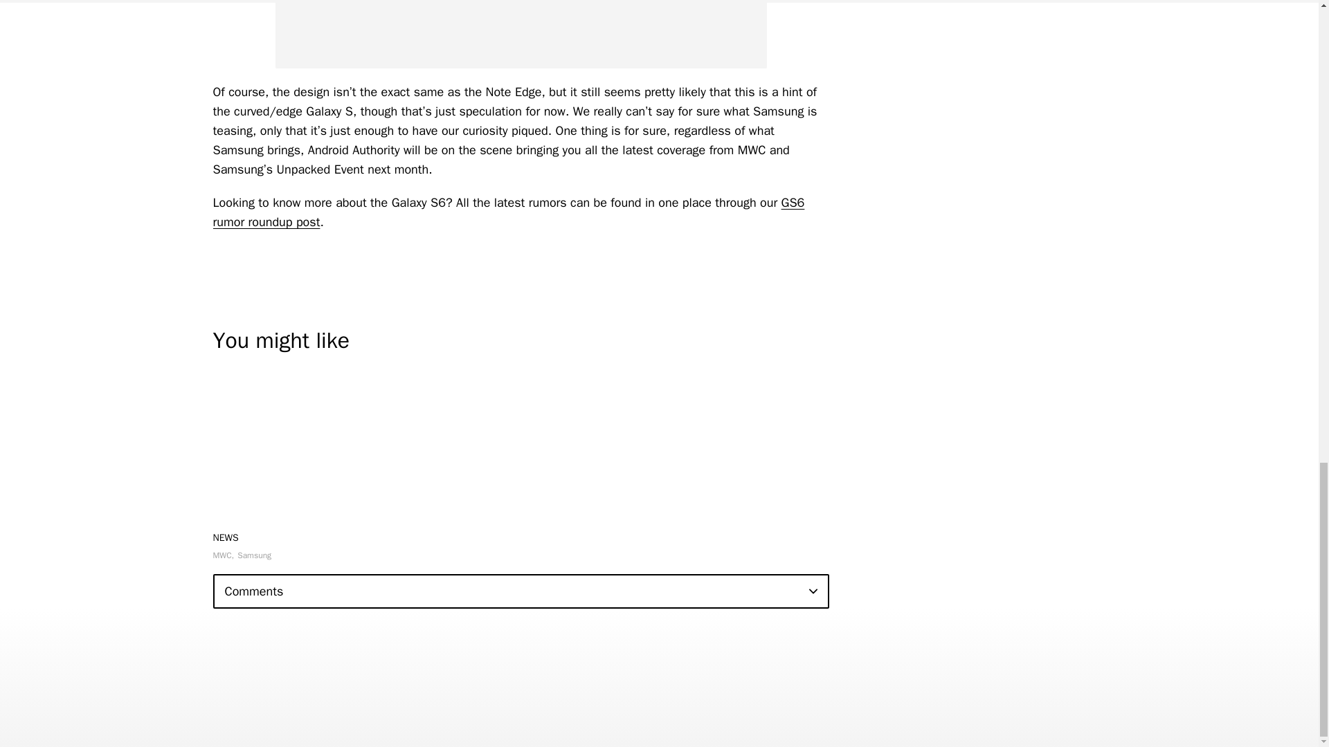 This screenshot has height=747, width=1329. Describe the element at coordinates (226, 537) in the screenshot. I see `NEWS` at that location.